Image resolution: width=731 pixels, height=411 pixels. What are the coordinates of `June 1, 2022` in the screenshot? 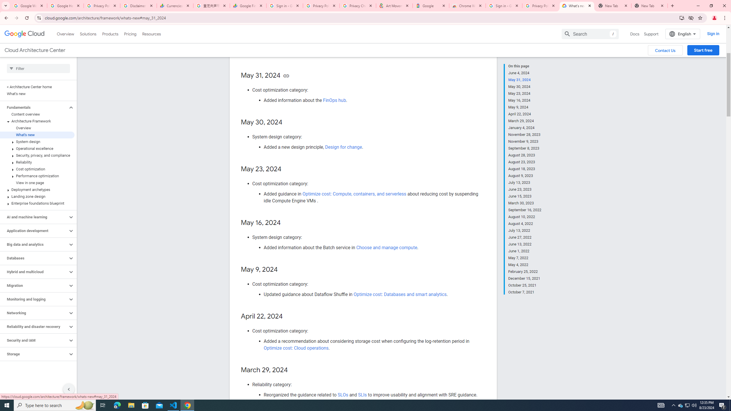 It's located at (525, 251).